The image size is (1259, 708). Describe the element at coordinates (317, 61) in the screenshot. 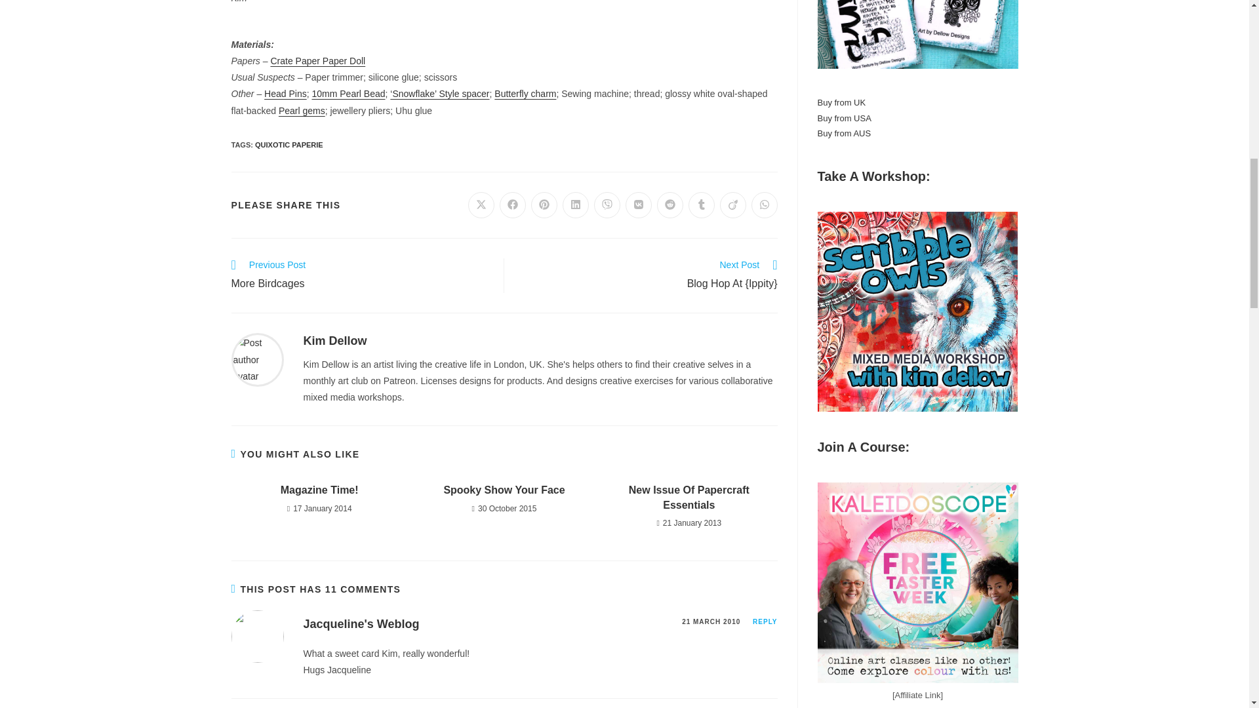

I see `Crate Paper Paper Doll` at that location.